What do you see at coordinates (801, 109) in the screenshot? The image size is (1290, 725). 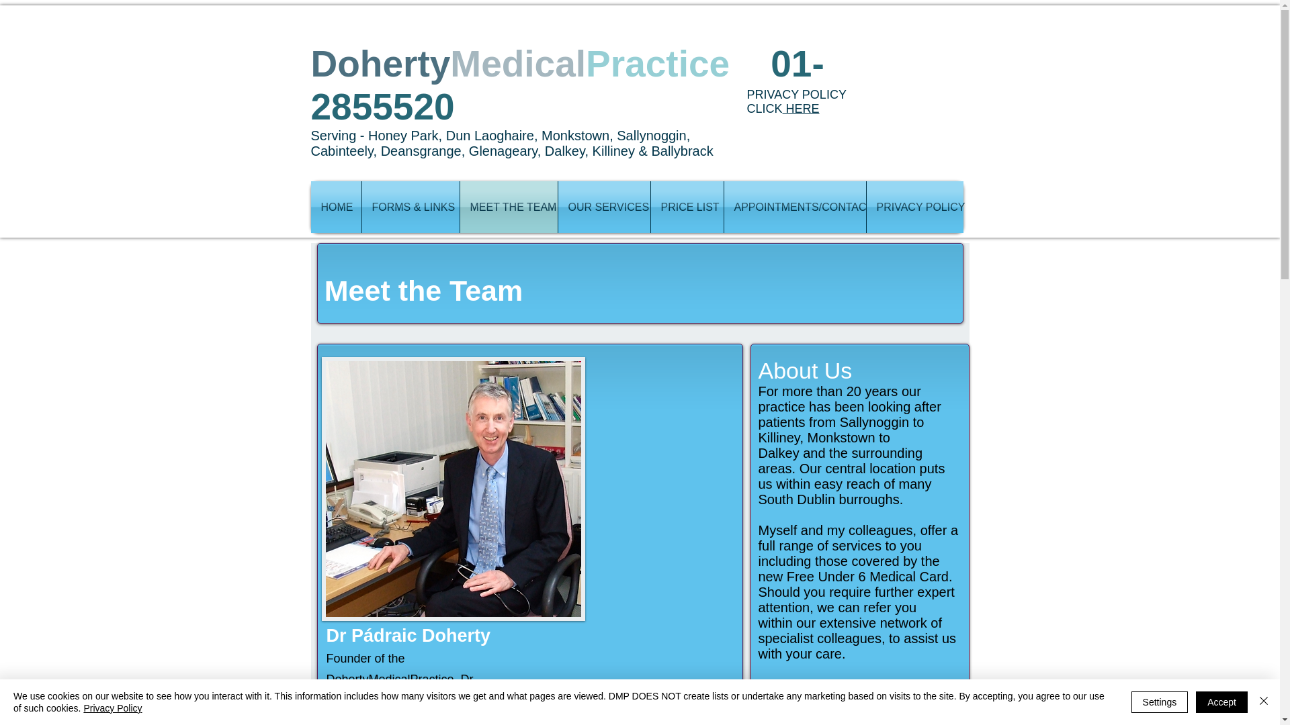 I see `HERE` at bounding box center [801, 109].